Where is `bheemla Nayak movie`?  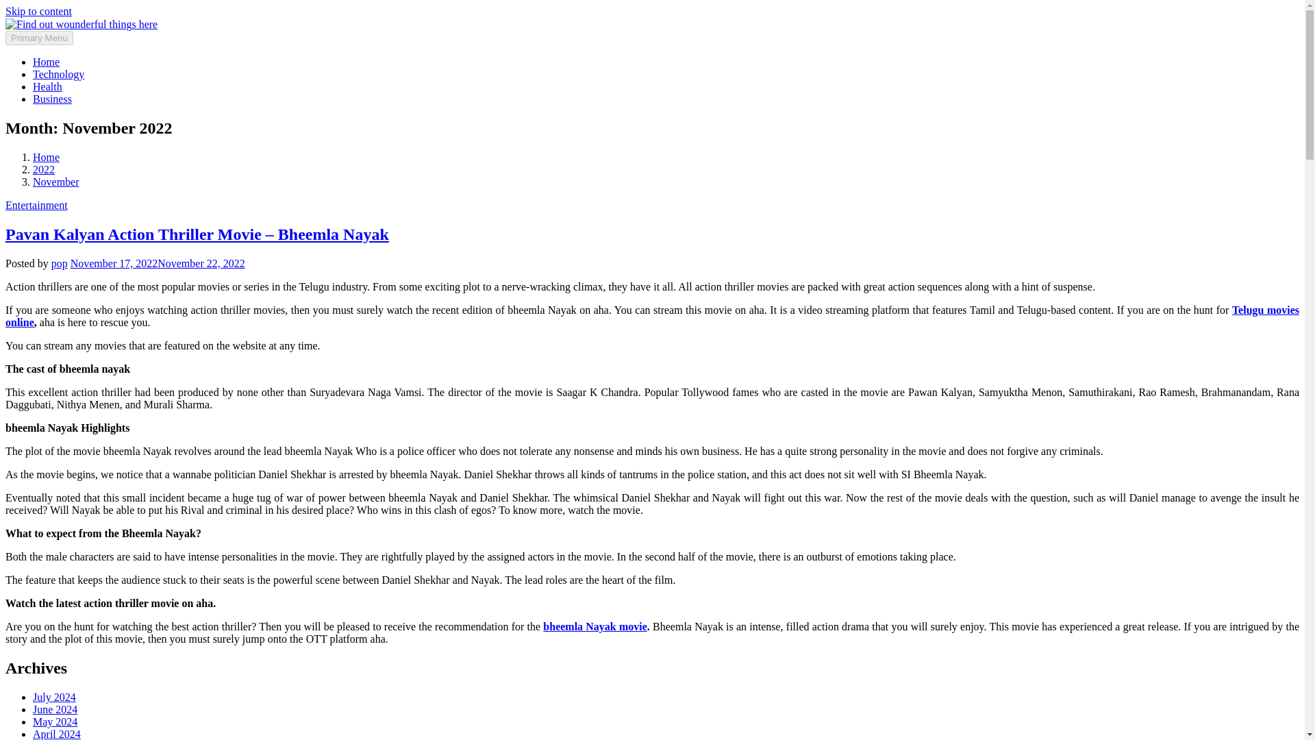 bheemla Nayak movie is located at coordinates (594, 626).